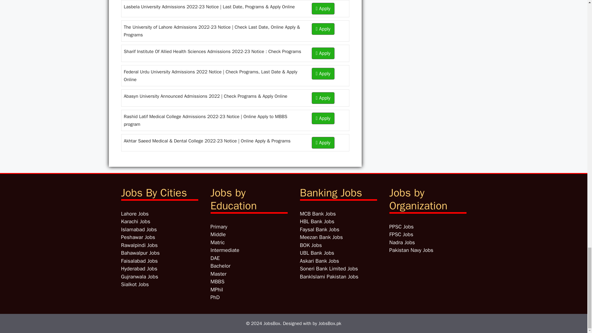 Image resolution: width=592 pixels, height=333 pixels. Describe the element at coordinates (323, 97) in the screenshot. I see `Apply` at that location.